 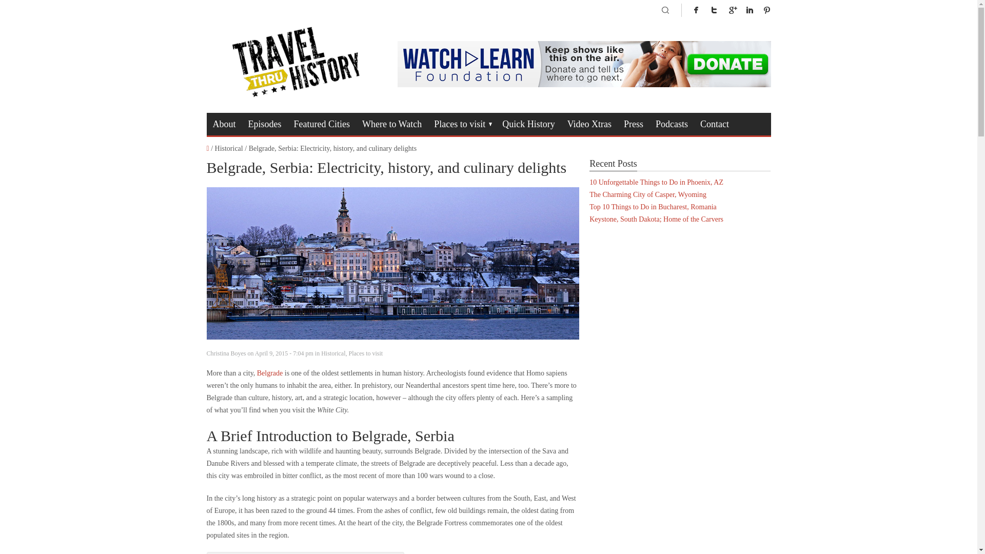 What do you see at coordinates (333, 353) in the screenshot?
I see `Historical` at bounding box center [333, 353].